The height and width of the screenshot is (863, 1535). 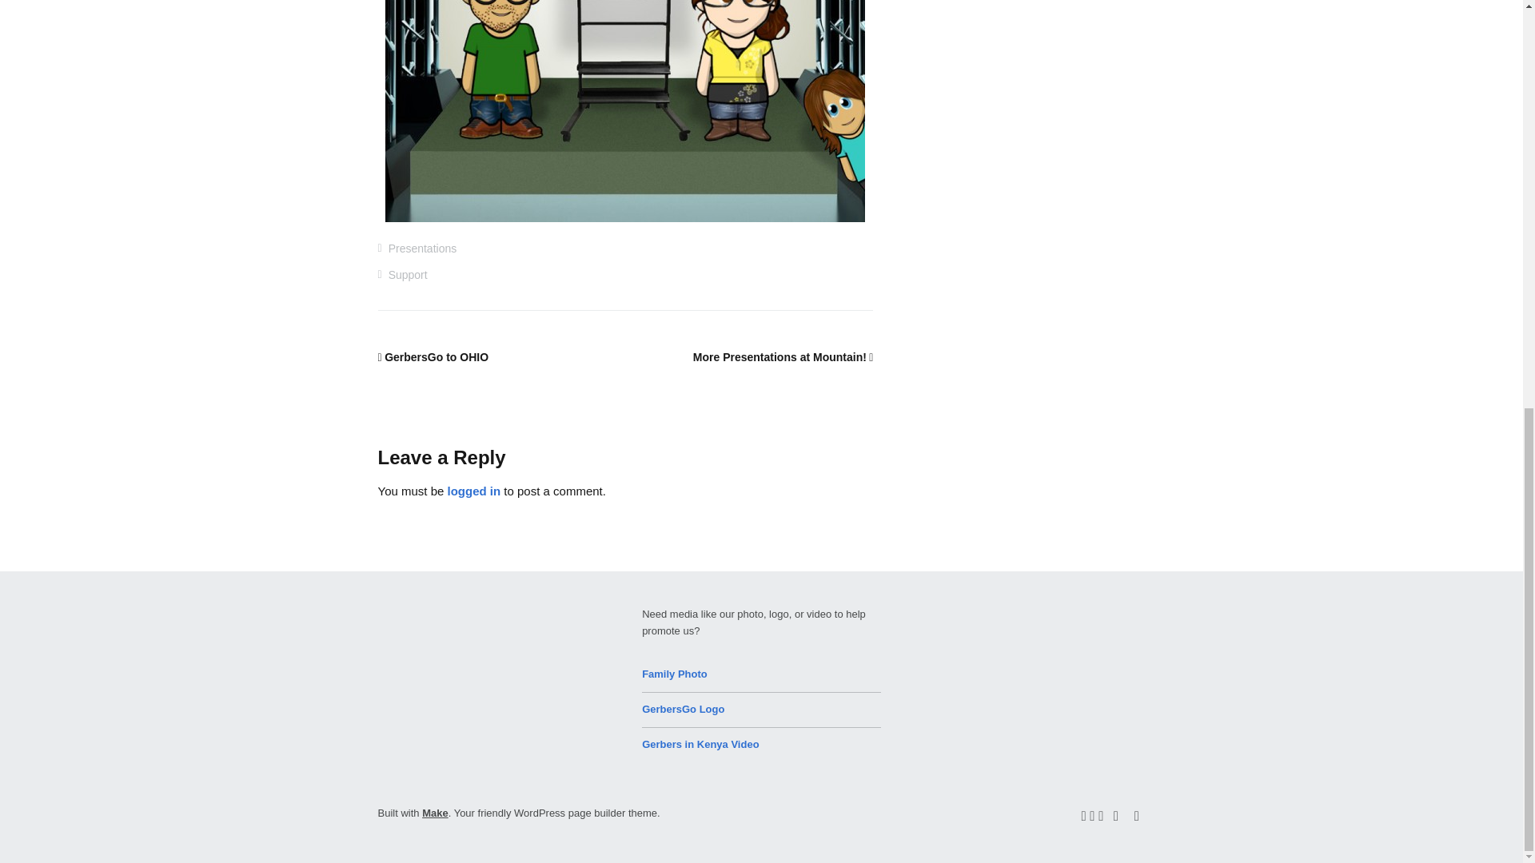 I want to click on Family Photo, so click(x=675, y=674).